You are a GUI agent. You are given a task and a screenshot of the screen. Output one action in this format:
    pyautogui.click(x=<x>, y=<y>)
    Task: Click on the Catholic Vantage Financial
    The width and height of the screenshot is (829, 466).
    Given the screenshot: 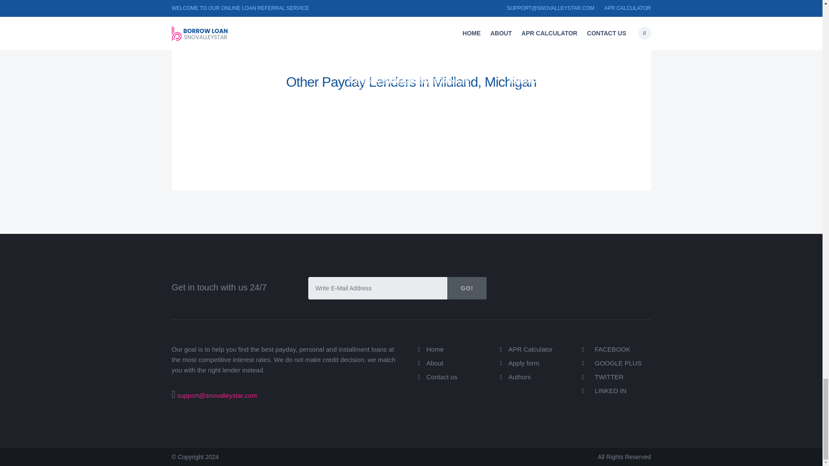 What is the action you would take?
    pyautogui.click(x=400, y=79)
    